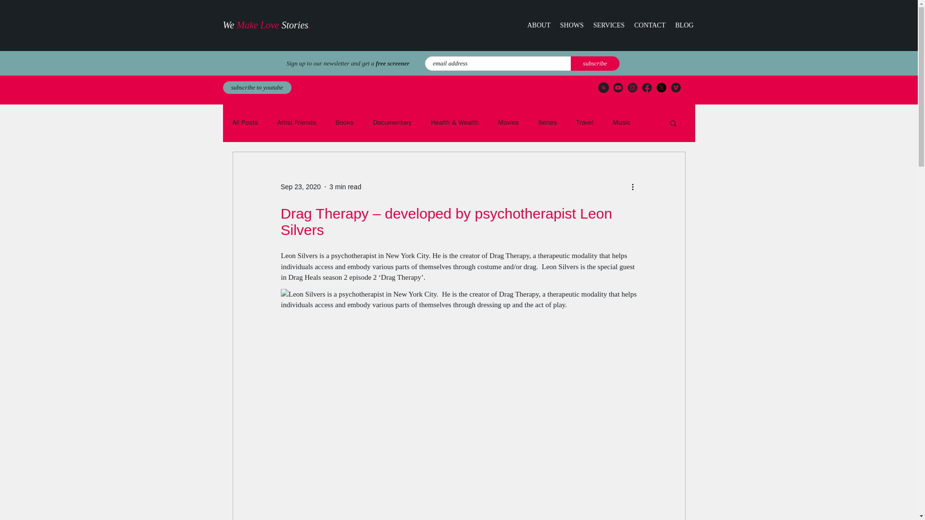  Describe the element at coordinates (257, 88) in the screenshot. I see `subscribe to youtube` at that location.